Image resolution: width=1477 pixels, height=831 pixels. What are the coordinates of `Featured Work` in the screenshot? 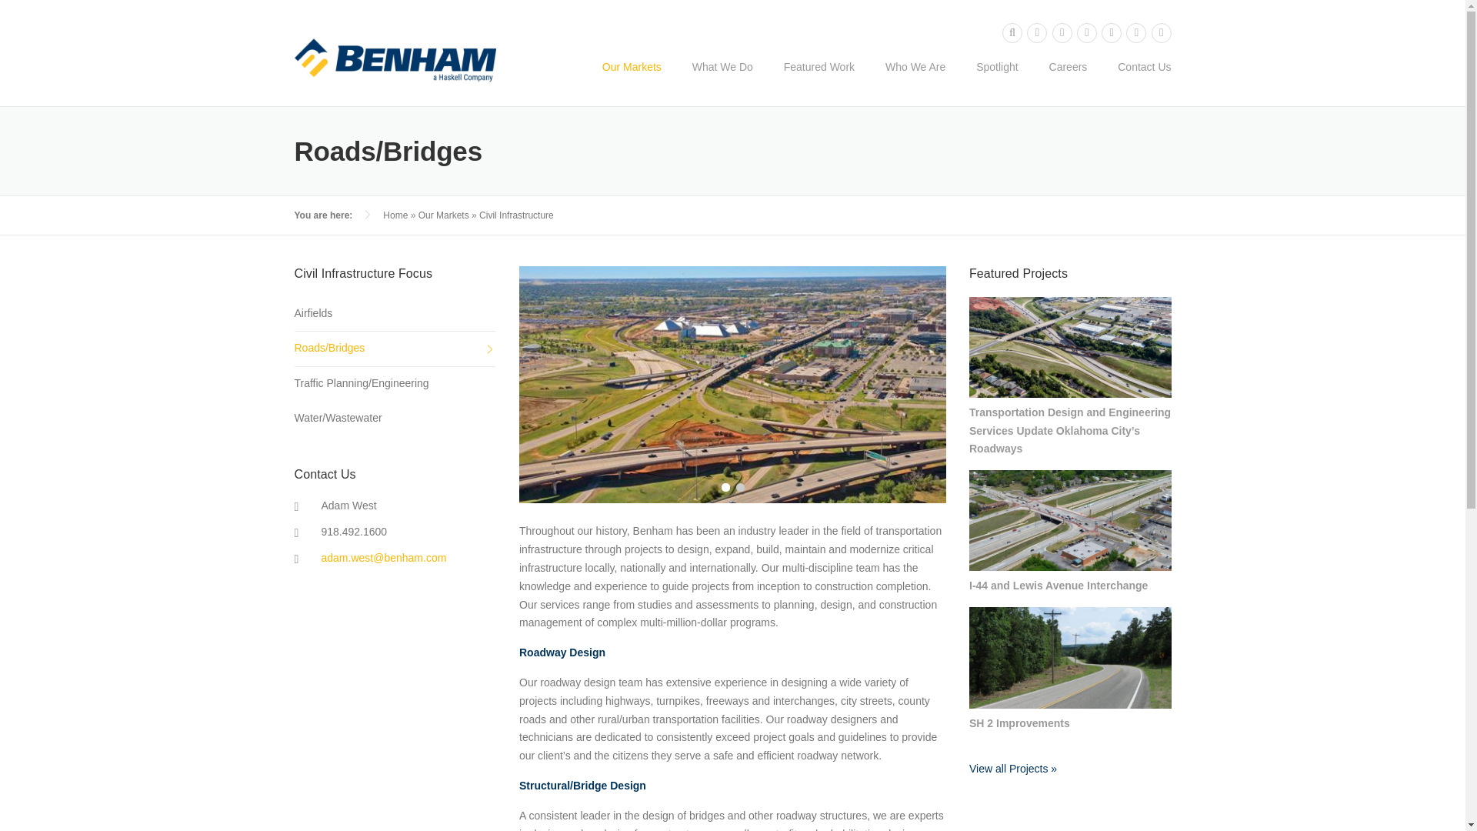 It's located at (819, 72).